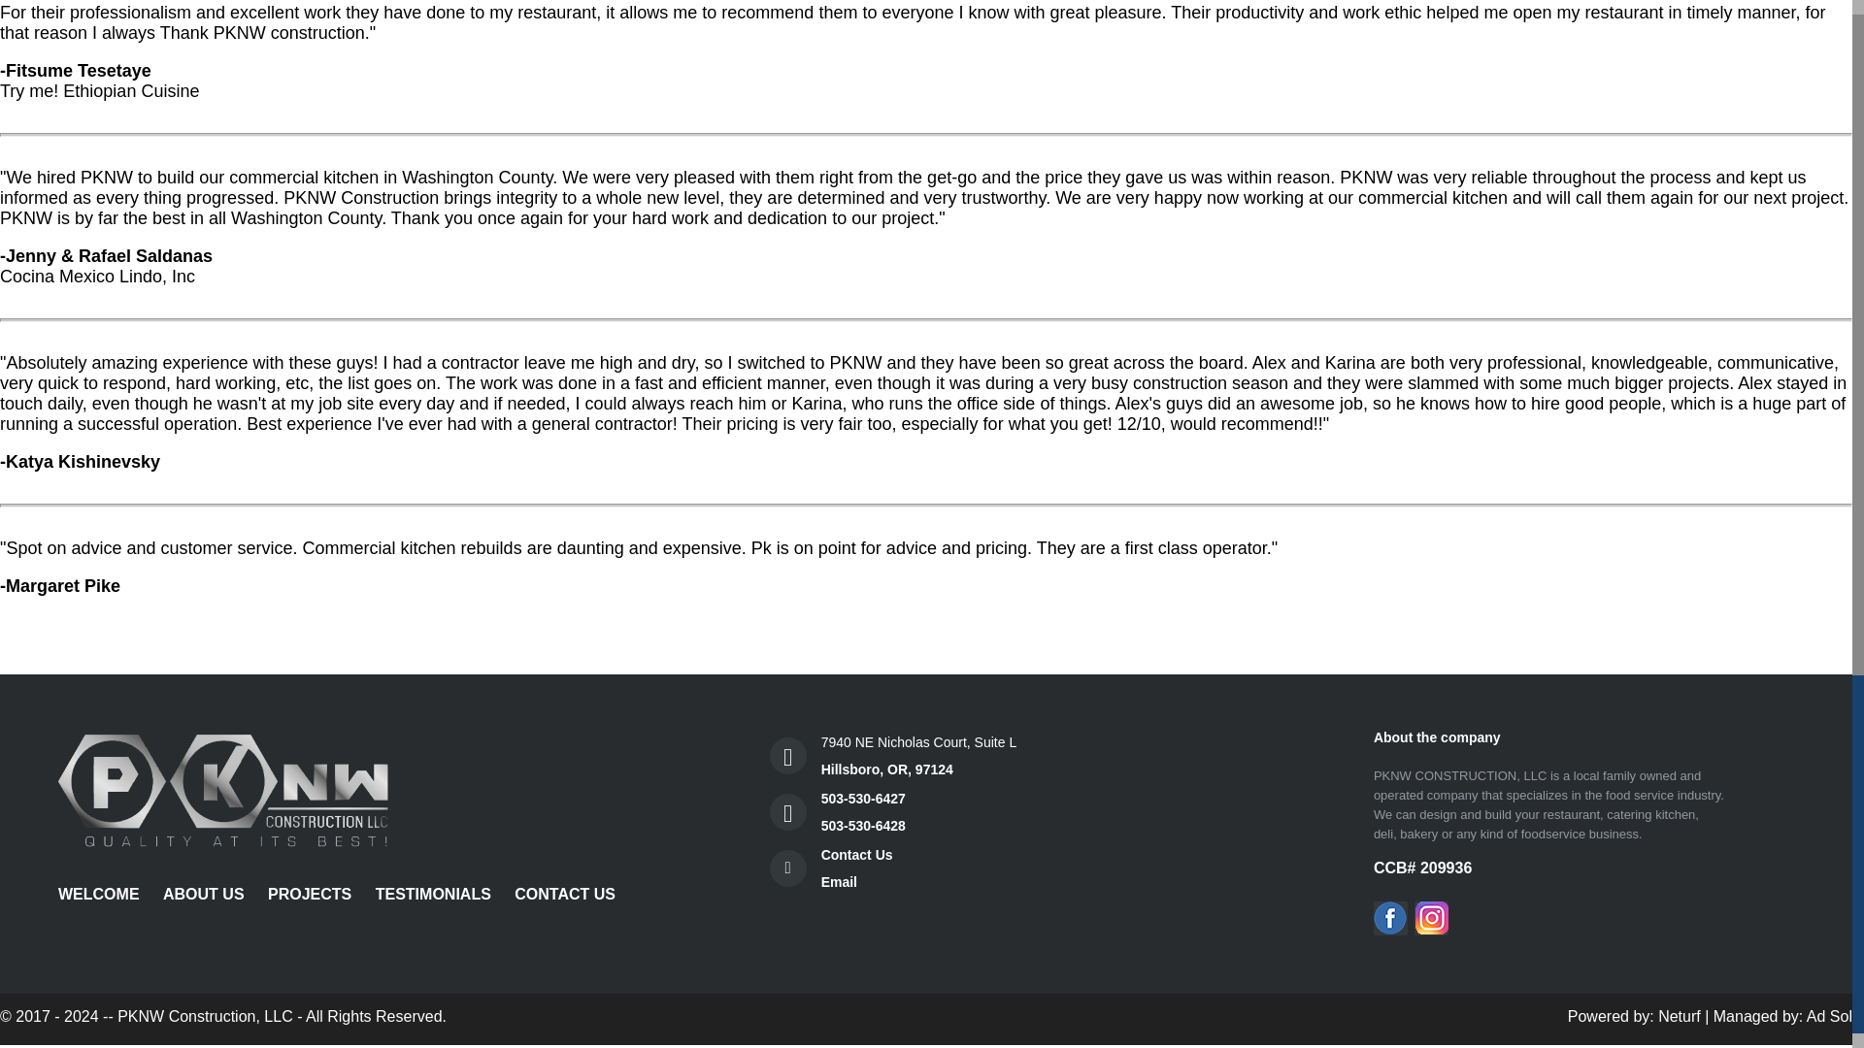  What do you see at coordinates (310, 895) in the screenshot?
I see `TESTIMONIALS` at bounding box center [310, 895].